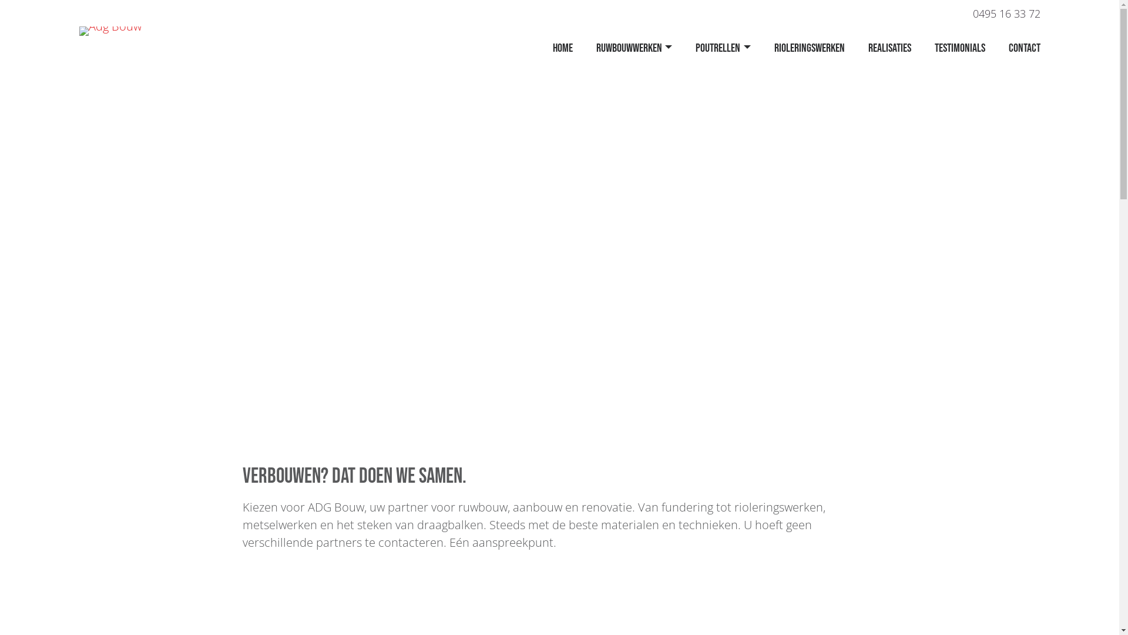 The height and width of the screenshot is (635, 1128). What do you see at coordinates (1007, 14) in the screenshot?
I see `0495 16 33 72` at bounding box center [1007, 14].